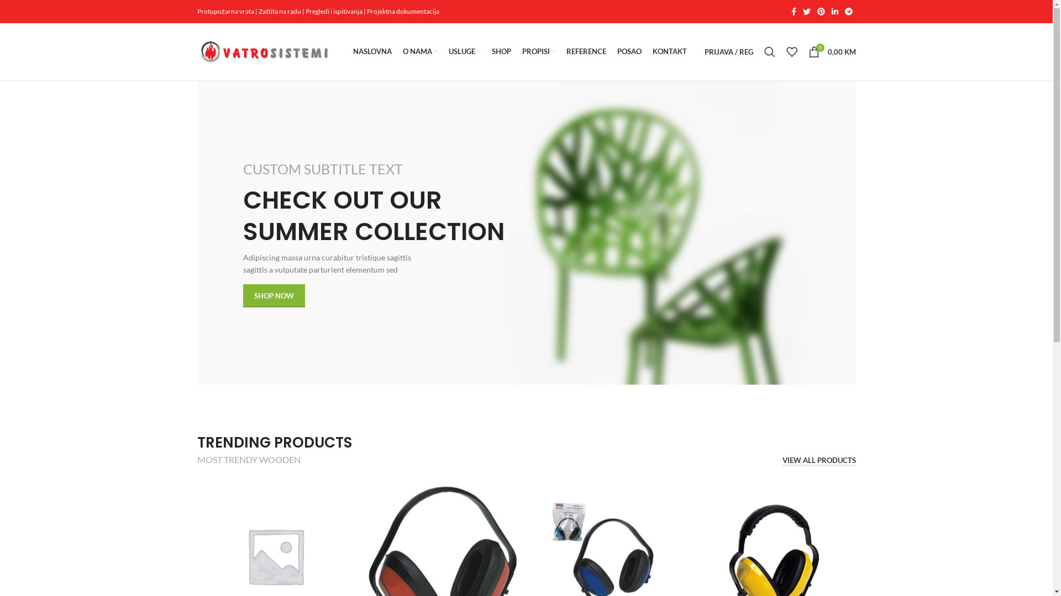  Describe the element at coordinates (669, 52) in the screenshot. I see `KONTAKT` at that location.